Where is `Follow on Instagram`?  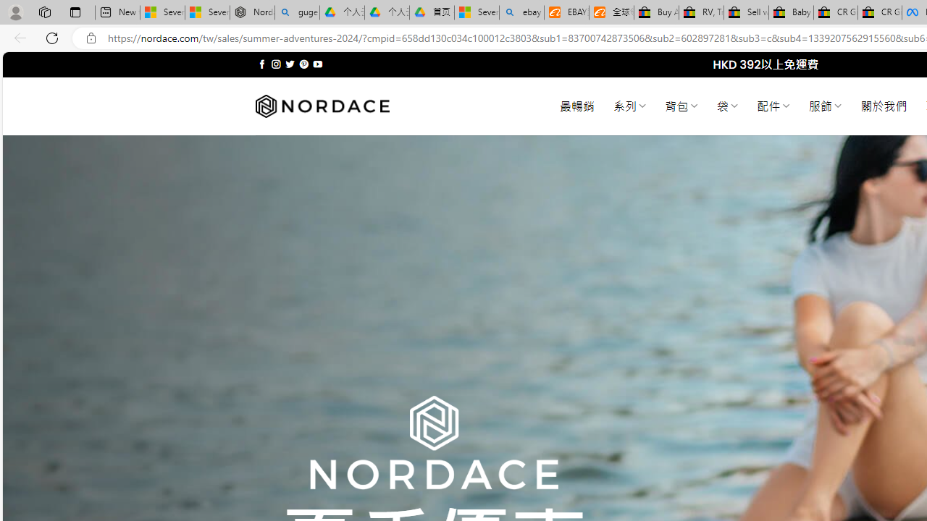 Follow on Instagram is located at coordinates (276, 64).